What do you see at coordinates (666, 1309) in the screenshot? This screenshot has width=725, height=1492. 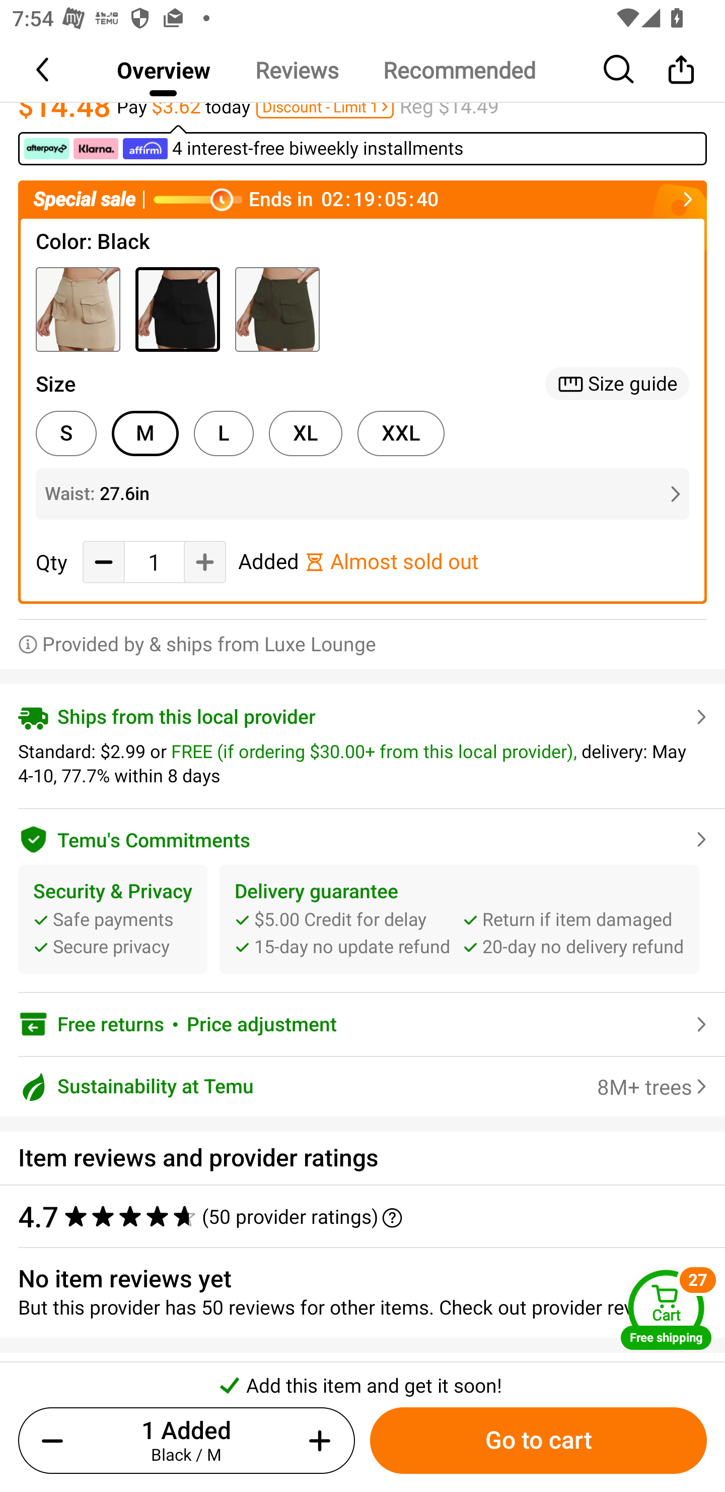 I see `Cart Free shipping Cart` at bounding box center [666, 1309].